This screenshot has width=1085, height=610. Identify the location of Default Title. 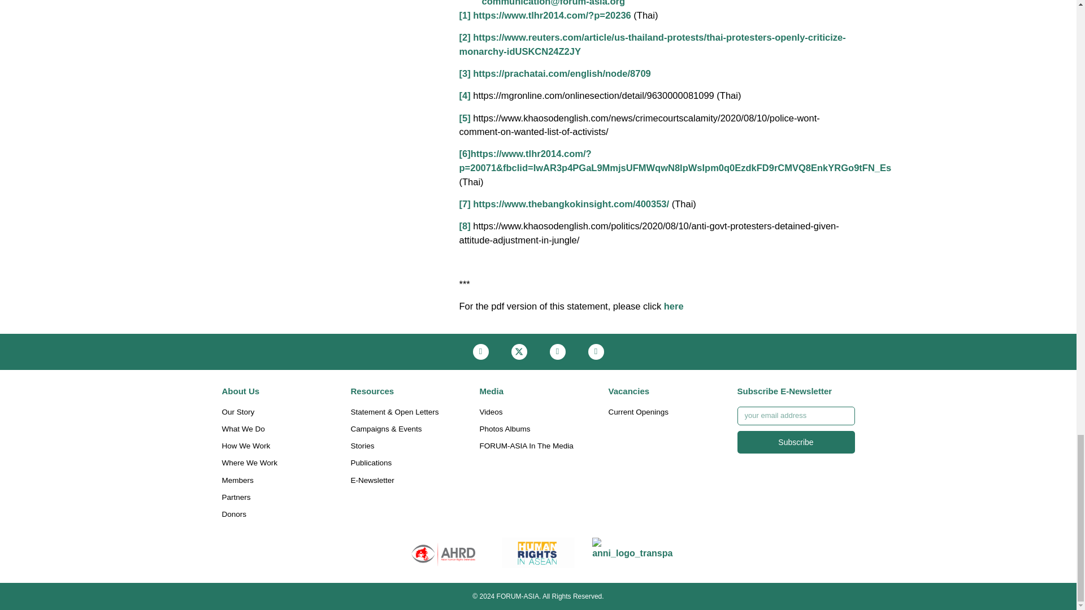
(538, 552).